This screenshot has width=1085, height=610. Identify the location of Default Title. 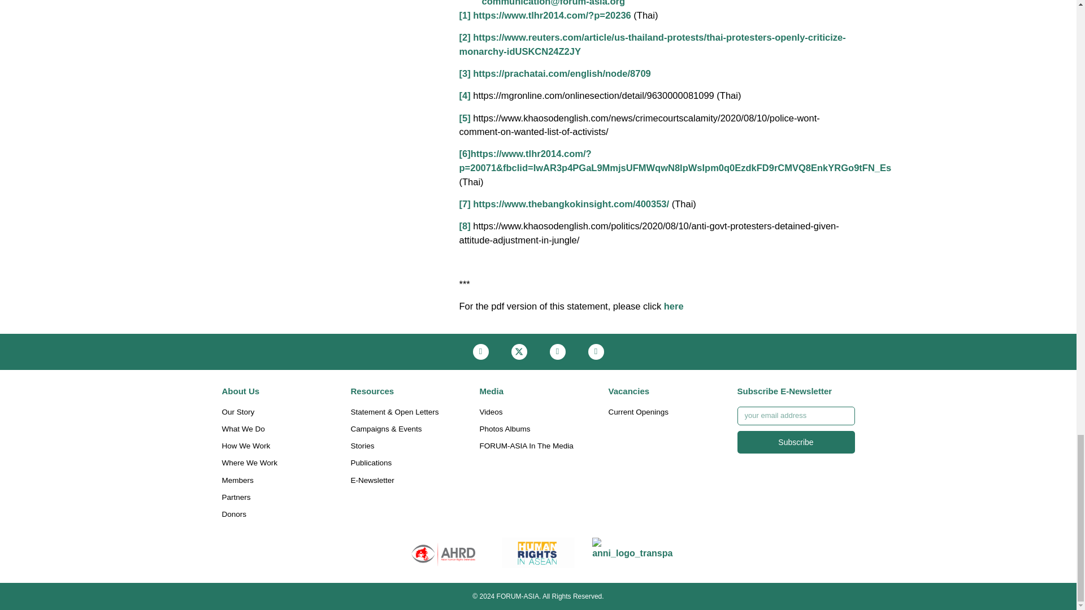
(538, 552).